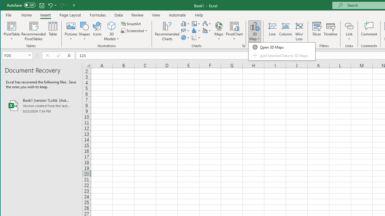 The height and width of the screenshot is (216, 385). What do you see at coordinates (349, 31) in the screenshot?
I see `Link` at bounding box center [349, 31].